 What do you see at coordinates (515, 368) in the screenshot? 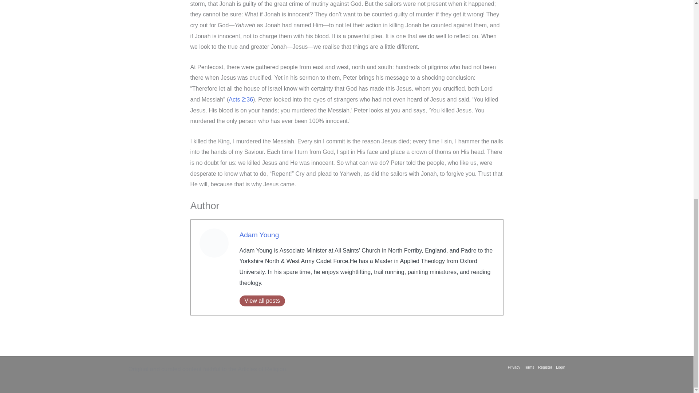
I see `Privacy` at bounding box center [515, 368].